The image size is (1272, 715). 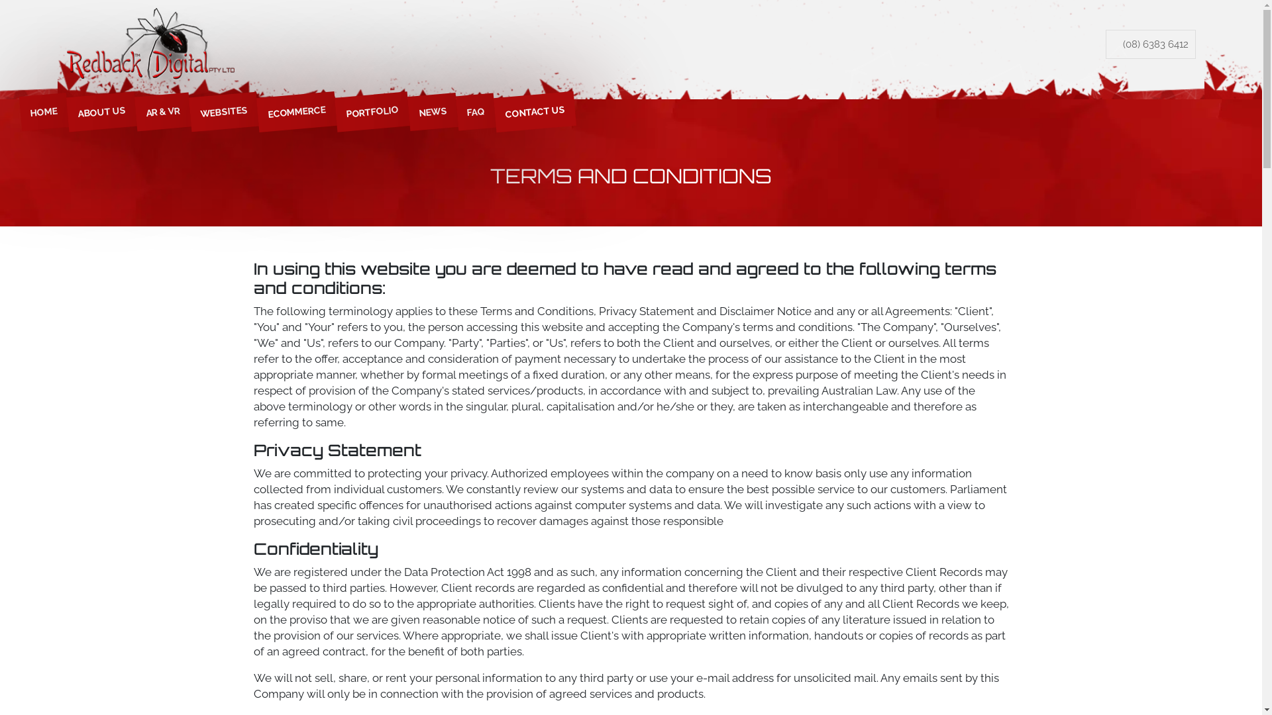 I want to click on PORTFOLIO, so click(x=371, y=109).